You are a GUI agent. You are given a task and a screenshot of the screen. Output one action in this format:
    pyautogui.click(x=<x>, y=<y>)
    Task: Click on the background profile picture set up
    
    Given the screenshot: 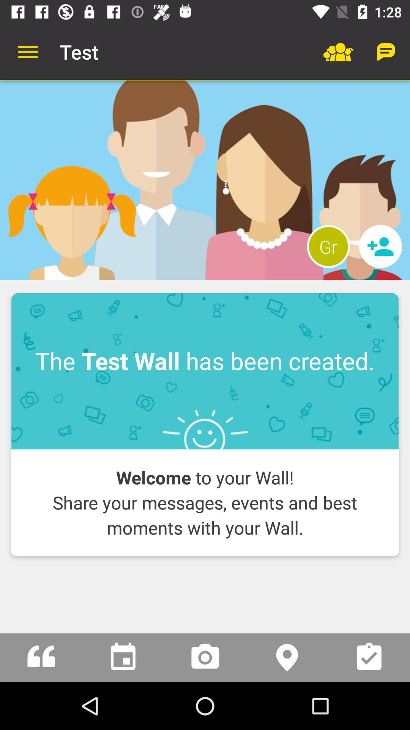 What is the action you would take?
    pyautogui.click(x=205, y=180)
    